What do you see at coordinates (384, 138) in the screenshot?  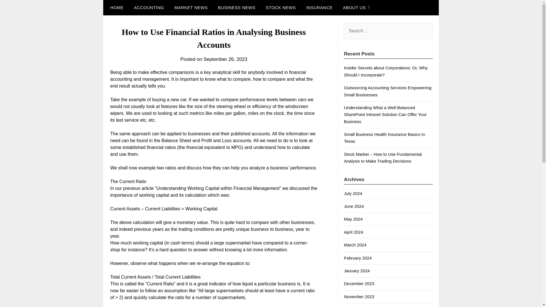 I see `Small Business Health Insurance Basics In Texas` at bounding box center [384, 138].